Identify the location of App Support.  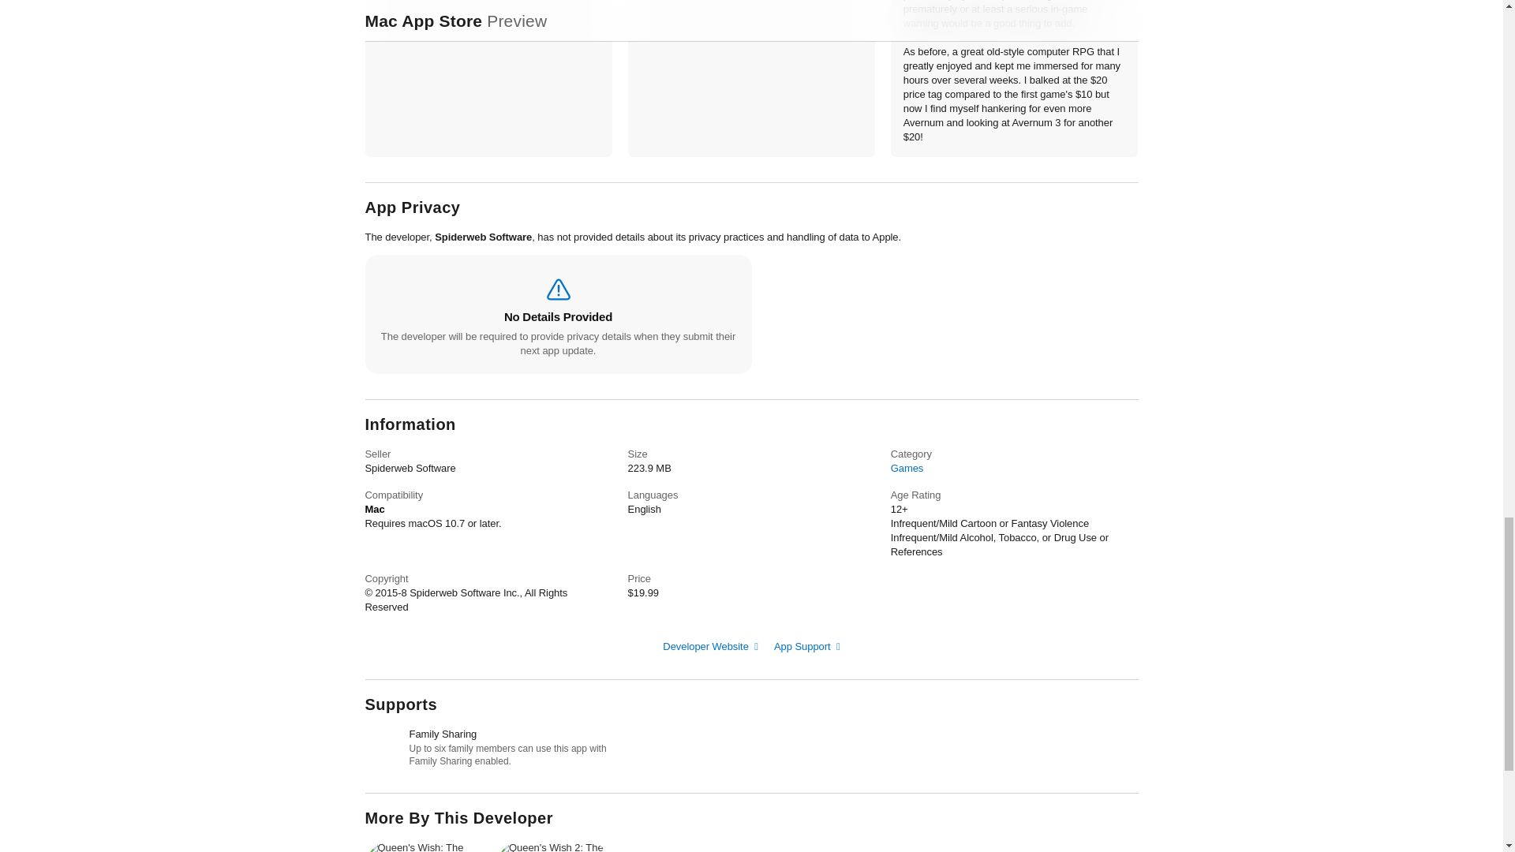
(807, 647).